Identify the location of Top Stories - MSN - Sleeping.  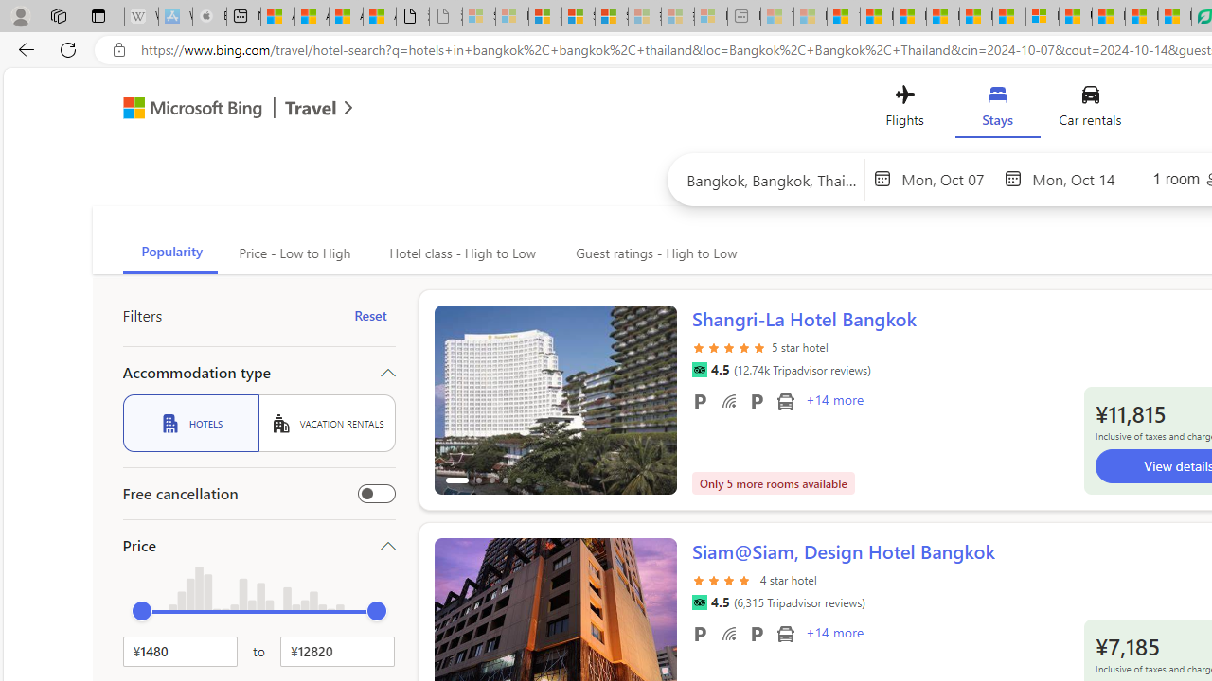
(776, 17).